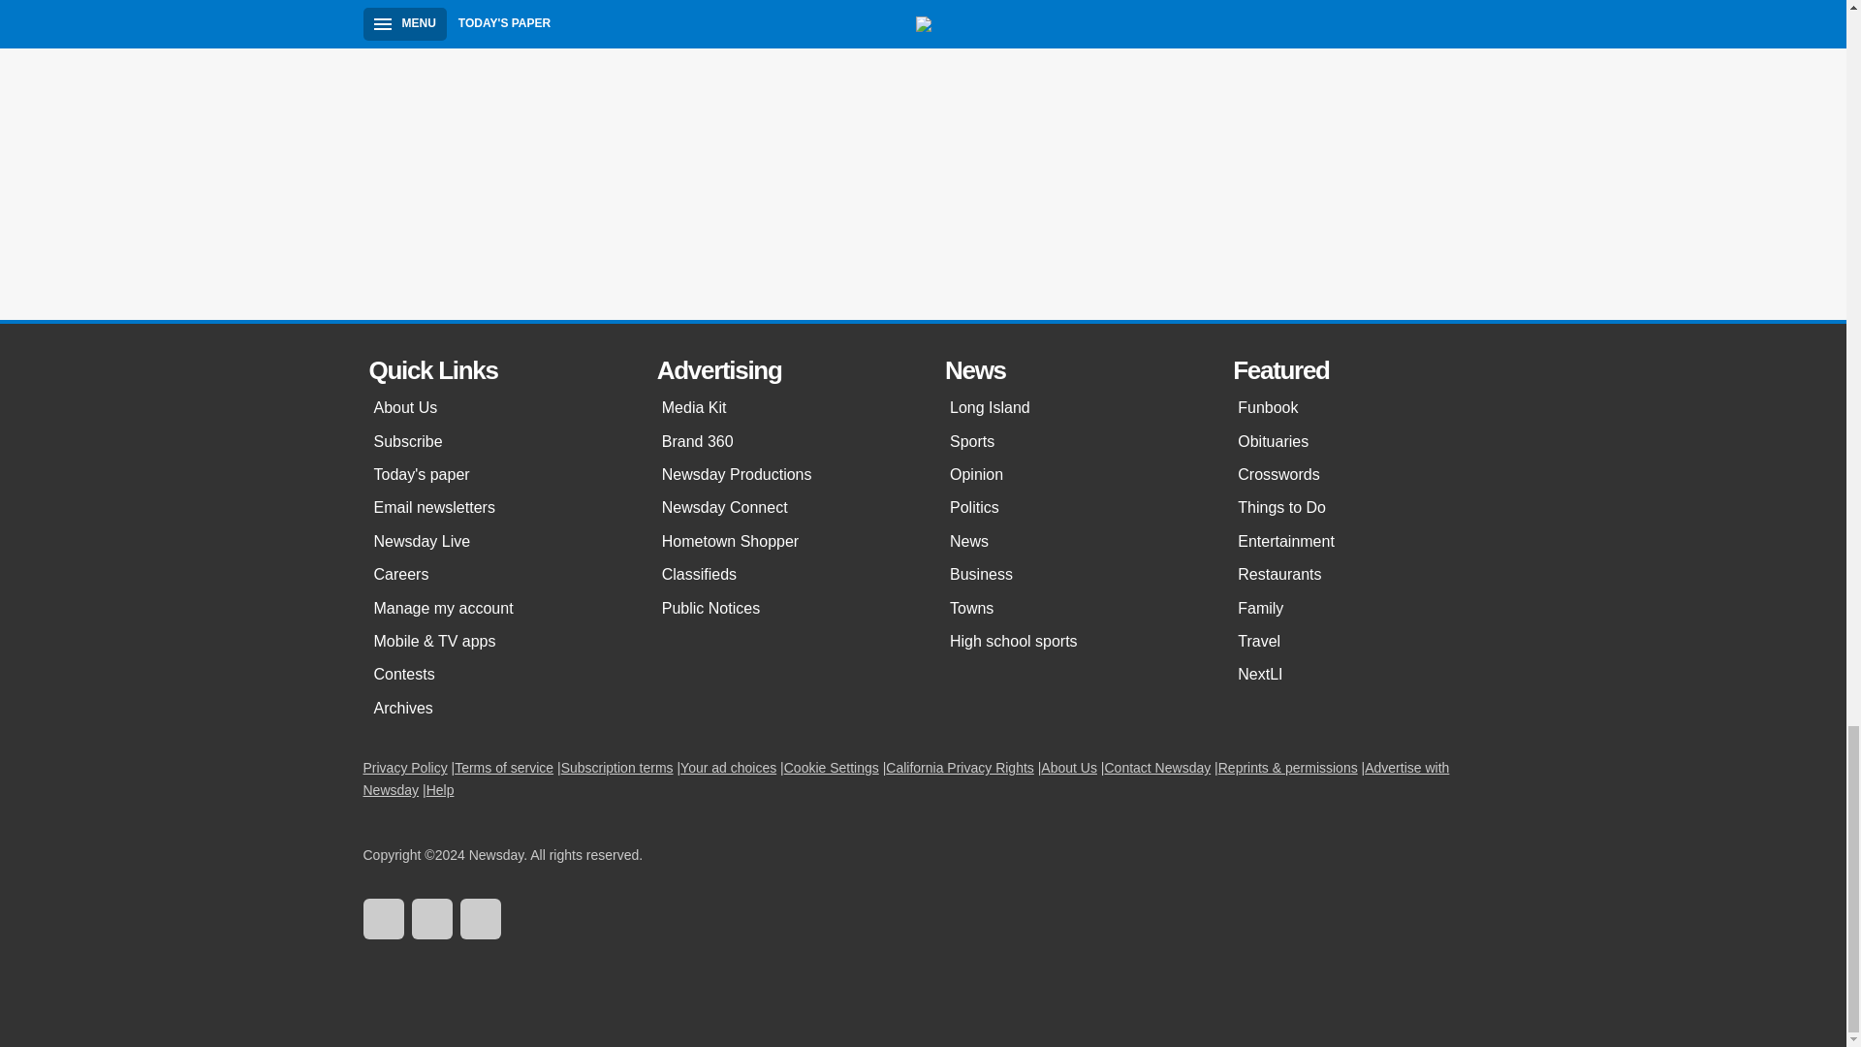  What do you see at coordinates (495, 675) in the screenshot?
I see `Contests` at bounding box center [495, 675].